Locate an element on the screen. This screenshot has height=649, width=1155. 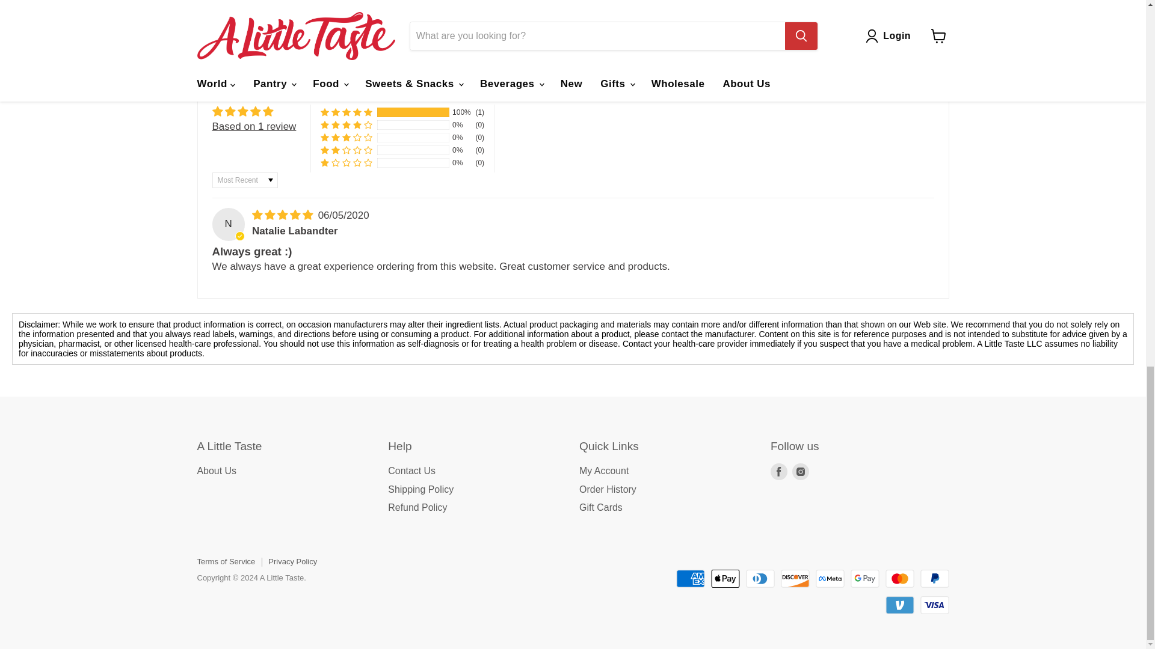
Discover is located at coordinates (795, 579).